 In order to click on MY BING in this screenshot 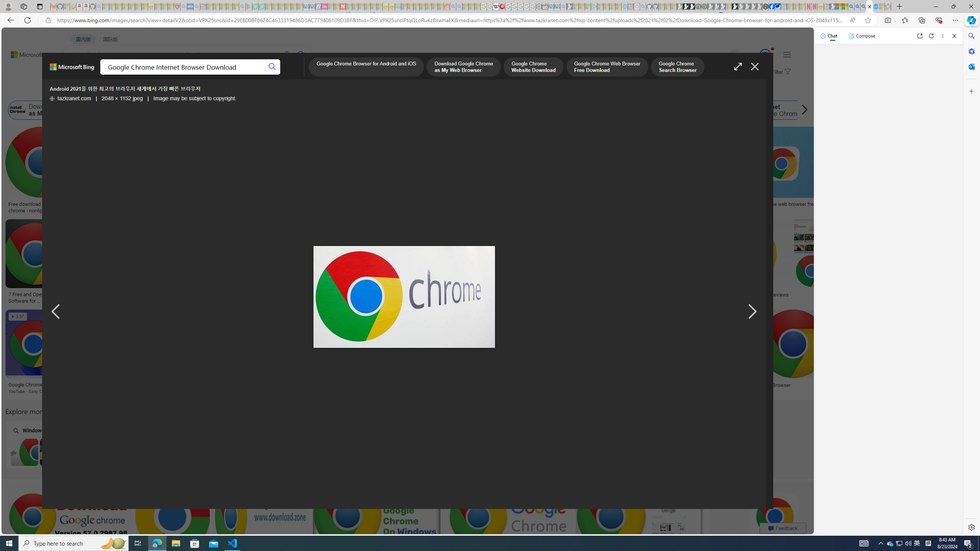, I will do `click(106, 75)`.